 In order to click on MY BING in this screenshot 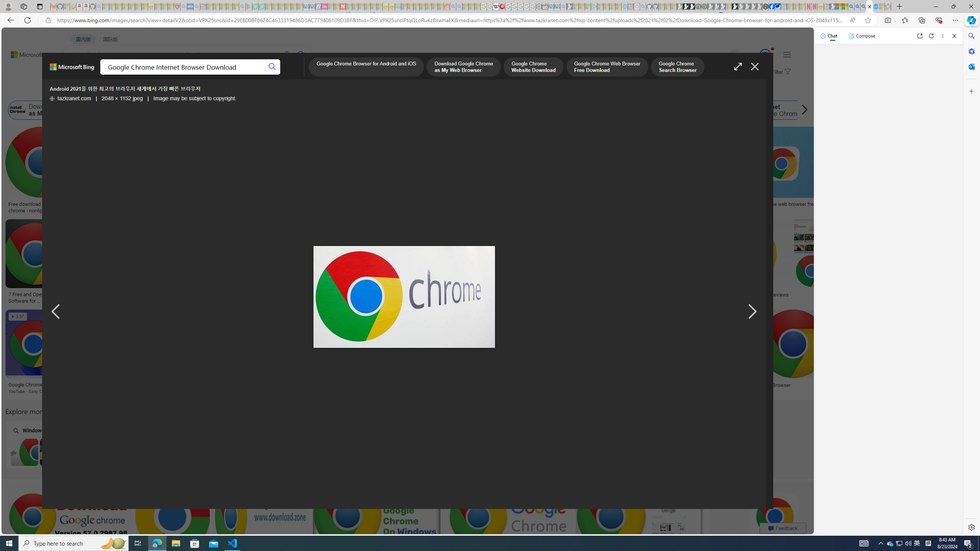, I will do `click(106, 75)`.